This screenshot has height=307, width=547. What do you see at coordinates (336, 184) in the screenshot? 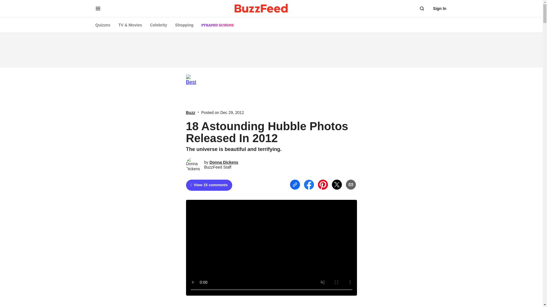
I see `Twitter` at bounding box center [336, 184].